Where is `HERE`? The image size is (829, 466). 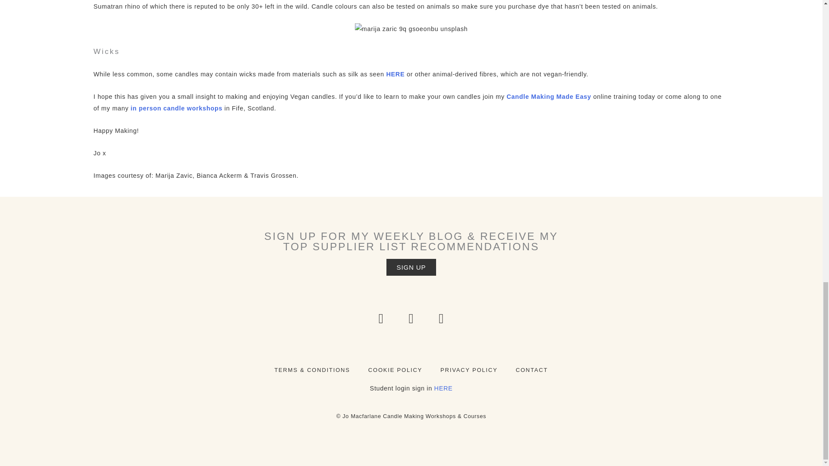 HERE is located at coordinates (443, 388).